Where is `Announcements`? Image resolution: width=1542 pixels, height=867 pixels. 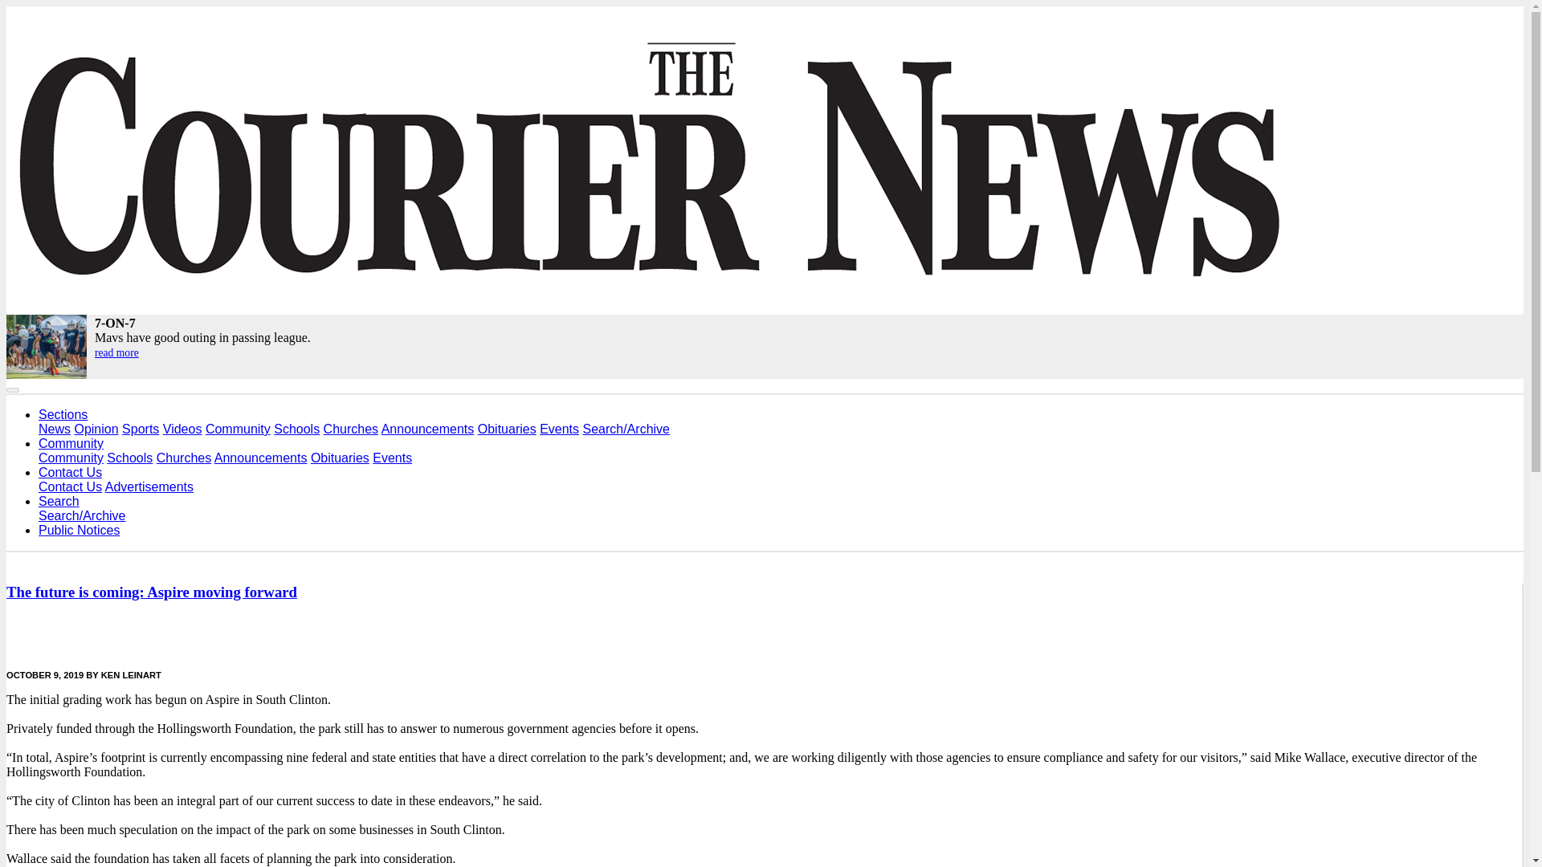 Announcements is located at coordinates (427, 429).